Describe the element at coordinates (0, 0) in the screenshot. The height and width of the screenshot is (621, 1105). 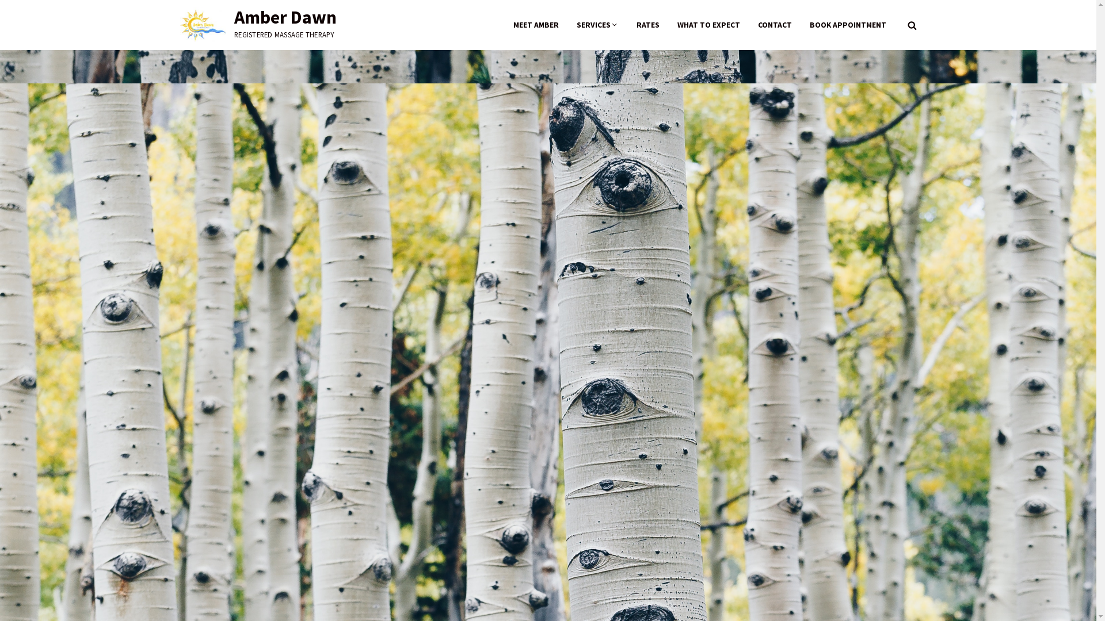
I see `Skip to content` at that location.